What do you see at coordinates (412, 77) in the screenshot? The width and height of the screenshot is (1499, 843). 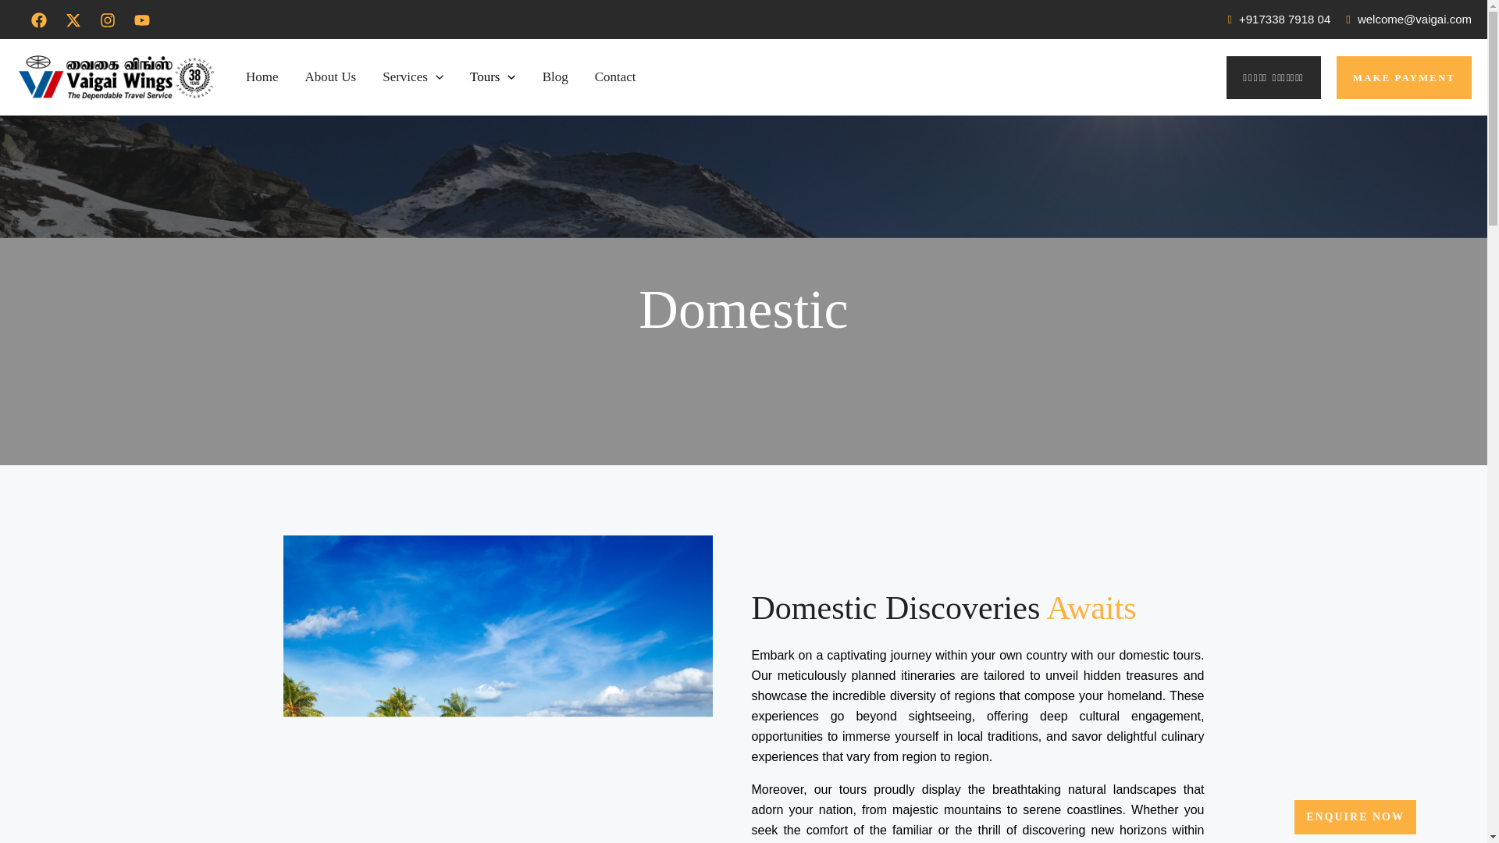 I see `Services` at bounding box center [412, 77].